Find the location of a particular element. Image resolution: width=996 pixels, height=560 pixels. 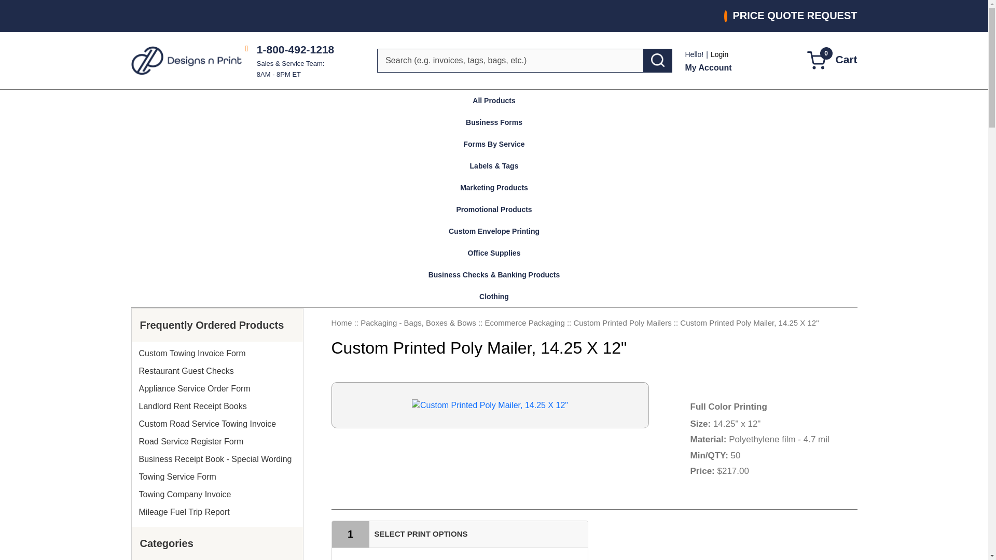

Mileage Fuel Trip Report is located at coordinates (217, 512).